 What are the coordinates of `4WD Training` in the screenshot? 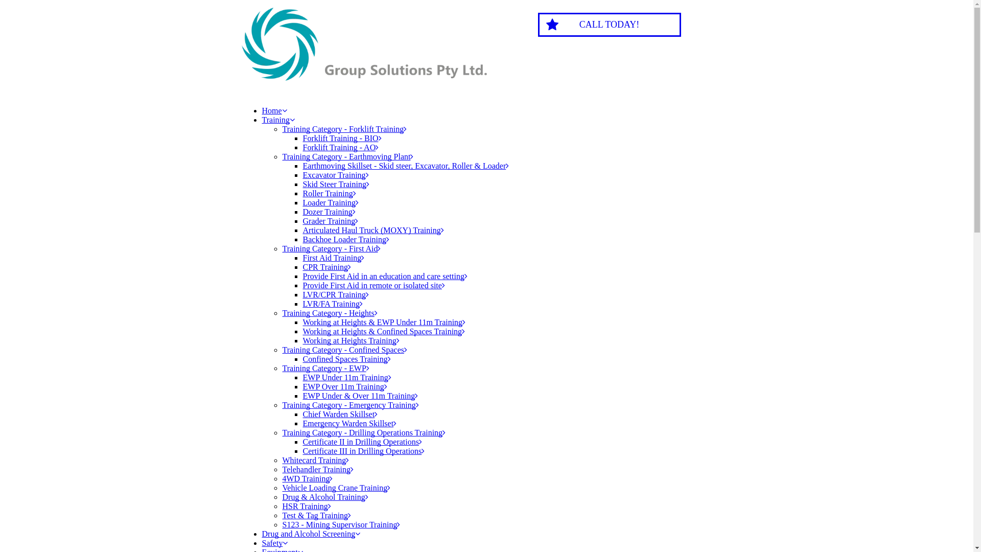 It's located at (308, 478).